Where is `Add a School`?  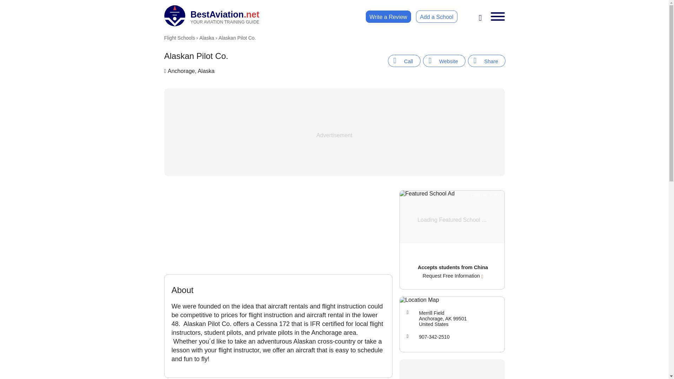
Add a School is located at coordinates (436, 16).